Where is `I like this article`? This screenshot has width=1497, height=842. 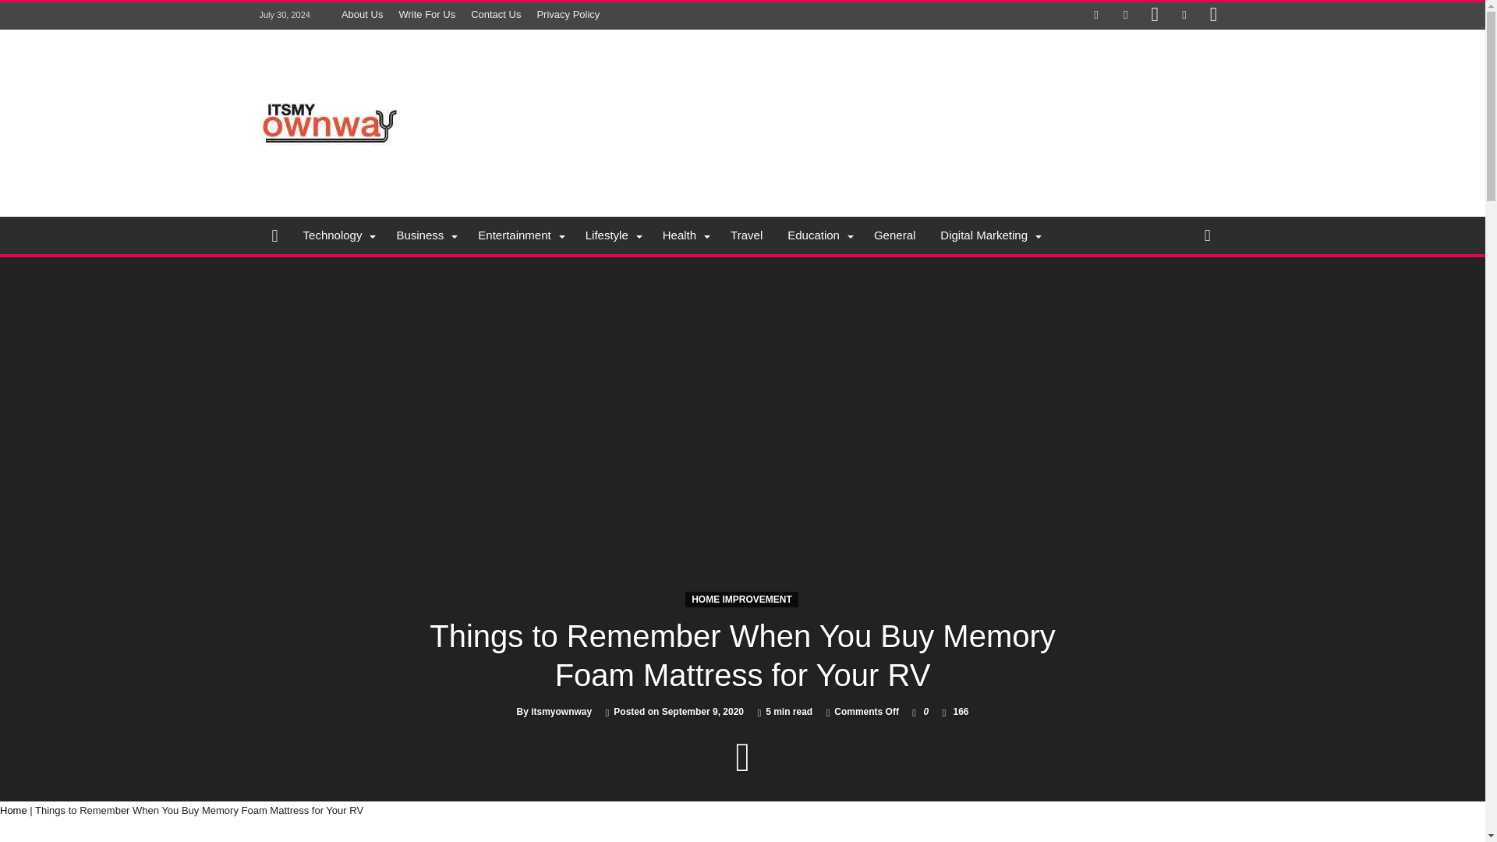
I like this article is located at coordinates (914, 712).